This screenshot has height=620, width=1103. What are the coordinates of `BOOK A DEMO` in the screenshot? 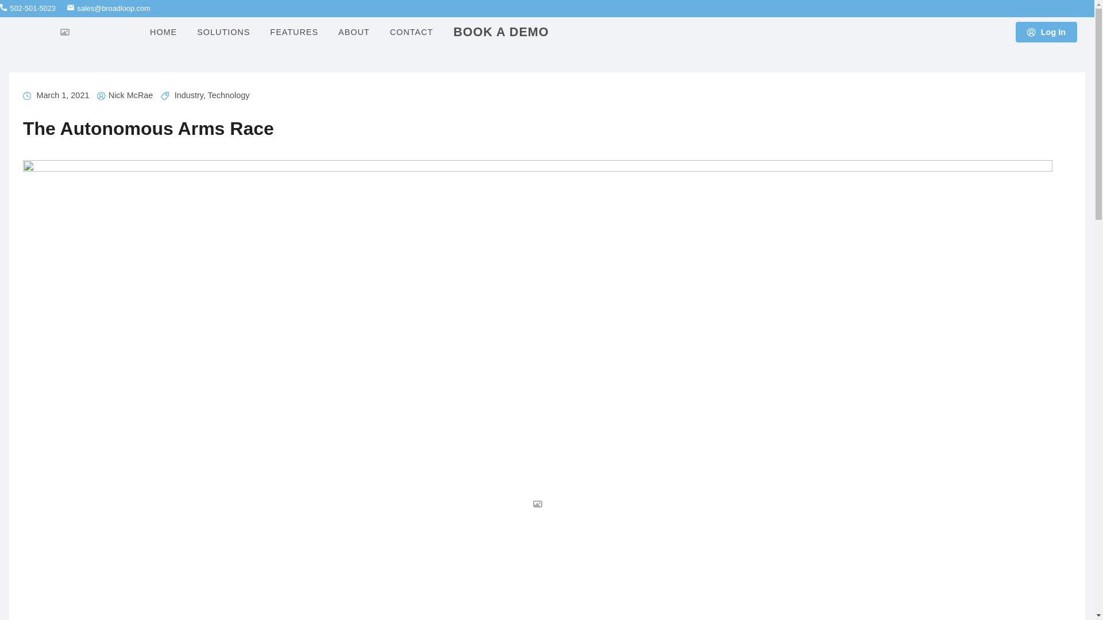 It's located at (499, 32).